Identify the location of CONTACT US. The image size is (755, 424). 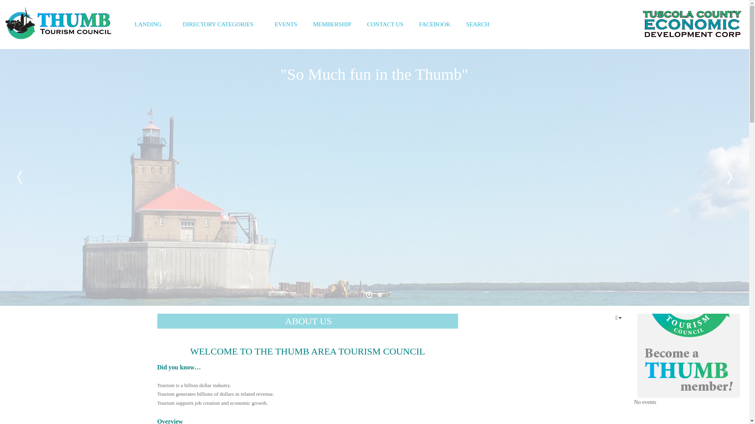
(385, 24).